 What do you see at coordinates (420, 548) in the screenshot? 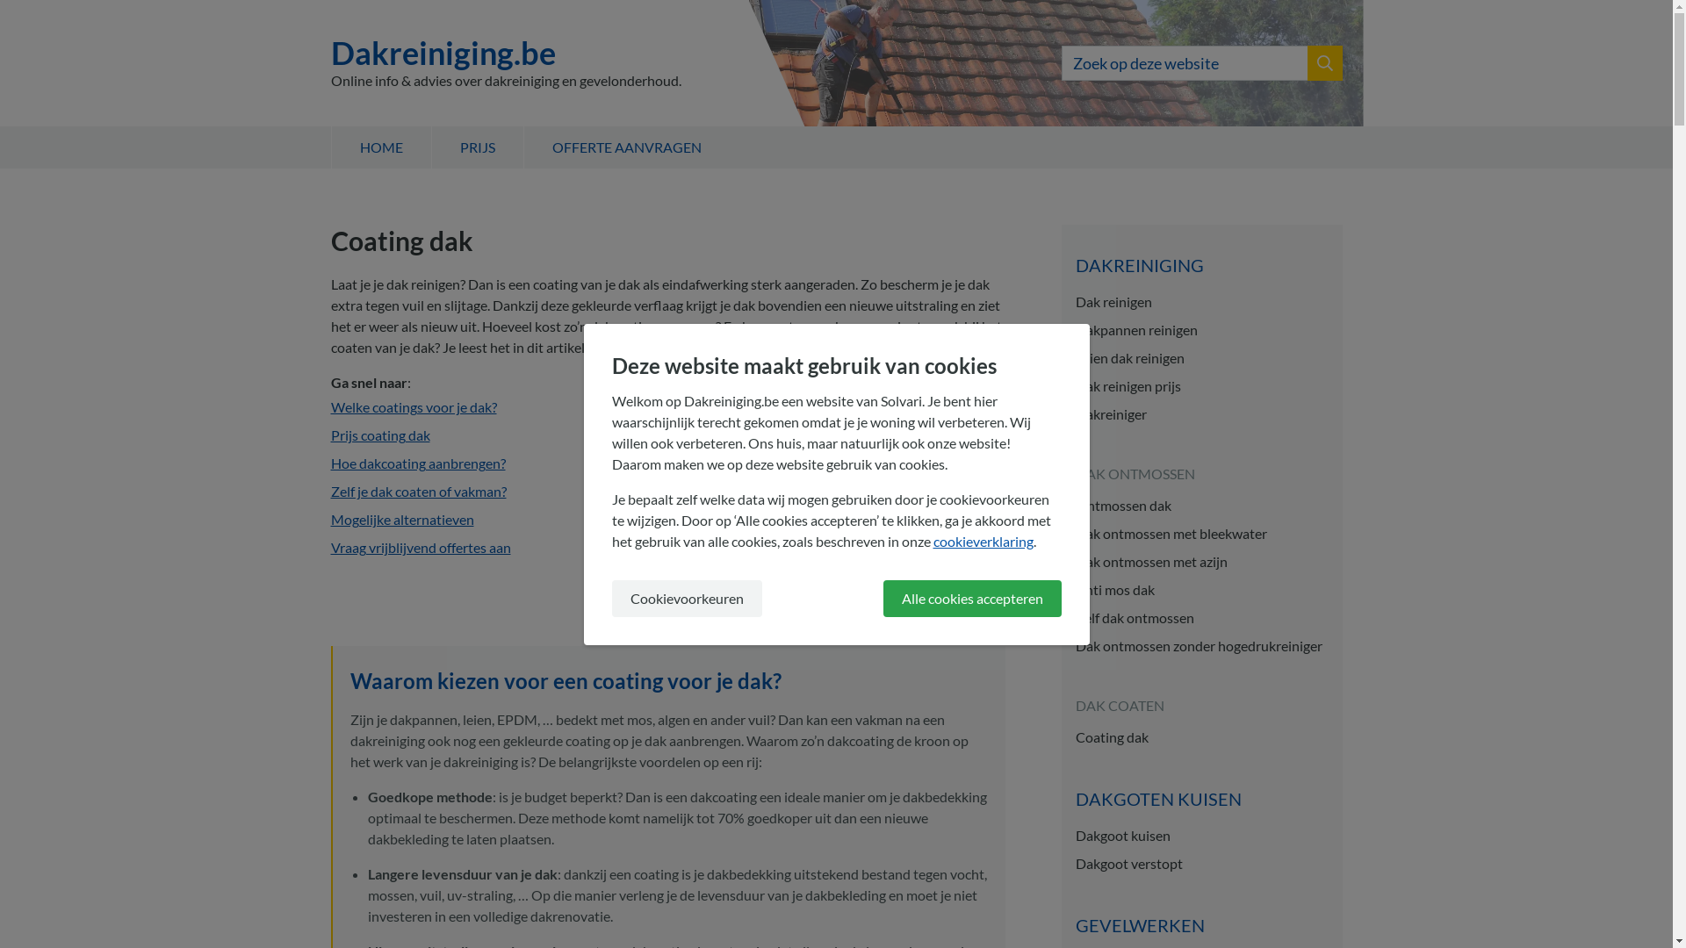
I see `Vraag vrijblijvend offertes aan` at bounding box center [420, 548].